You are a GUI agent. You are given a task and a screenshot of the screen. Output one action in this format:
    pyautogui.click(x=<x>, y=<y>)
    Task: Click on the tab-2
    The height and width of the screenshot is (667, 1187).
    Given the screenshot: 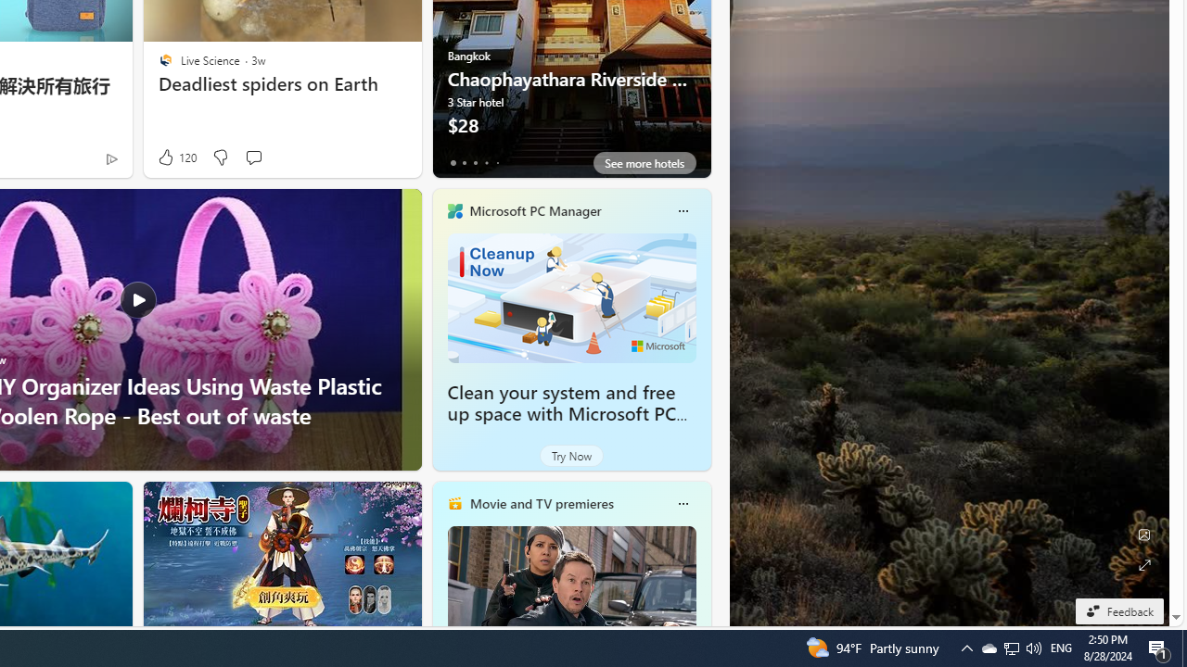 What is the action you would take?
    pyautogui.click(x=475, y=163)
    